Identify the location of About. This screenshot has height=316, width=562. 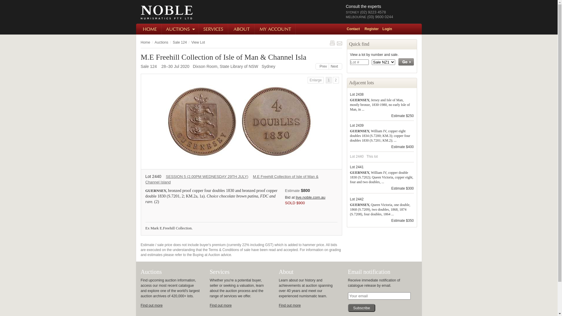
(242, 29).